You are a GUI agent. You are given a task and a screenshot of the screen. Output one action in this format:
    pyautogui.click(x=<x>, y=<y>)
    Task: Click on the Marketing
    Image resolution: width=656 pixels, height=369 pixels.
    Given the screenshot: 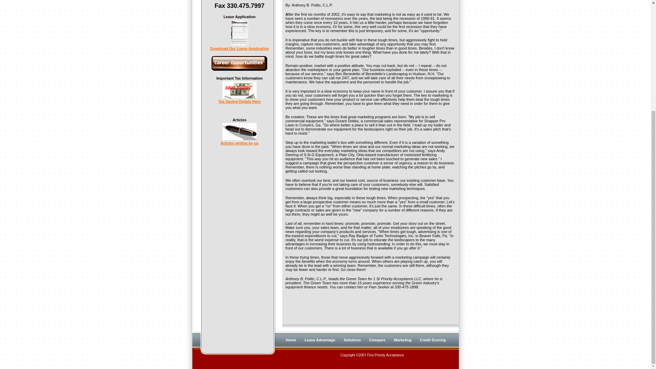 What is the action you would take?
    pyautogui.click(x=403, y=340)
    